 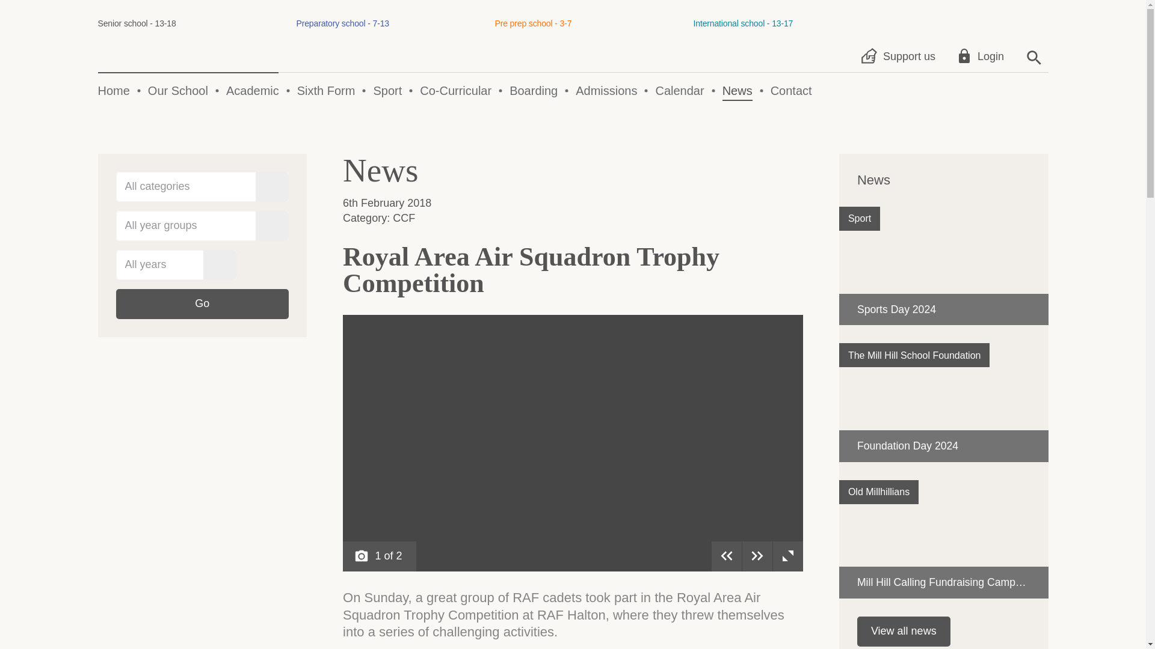 I want to click on Old Millhillians, so click(x=787, y=556).